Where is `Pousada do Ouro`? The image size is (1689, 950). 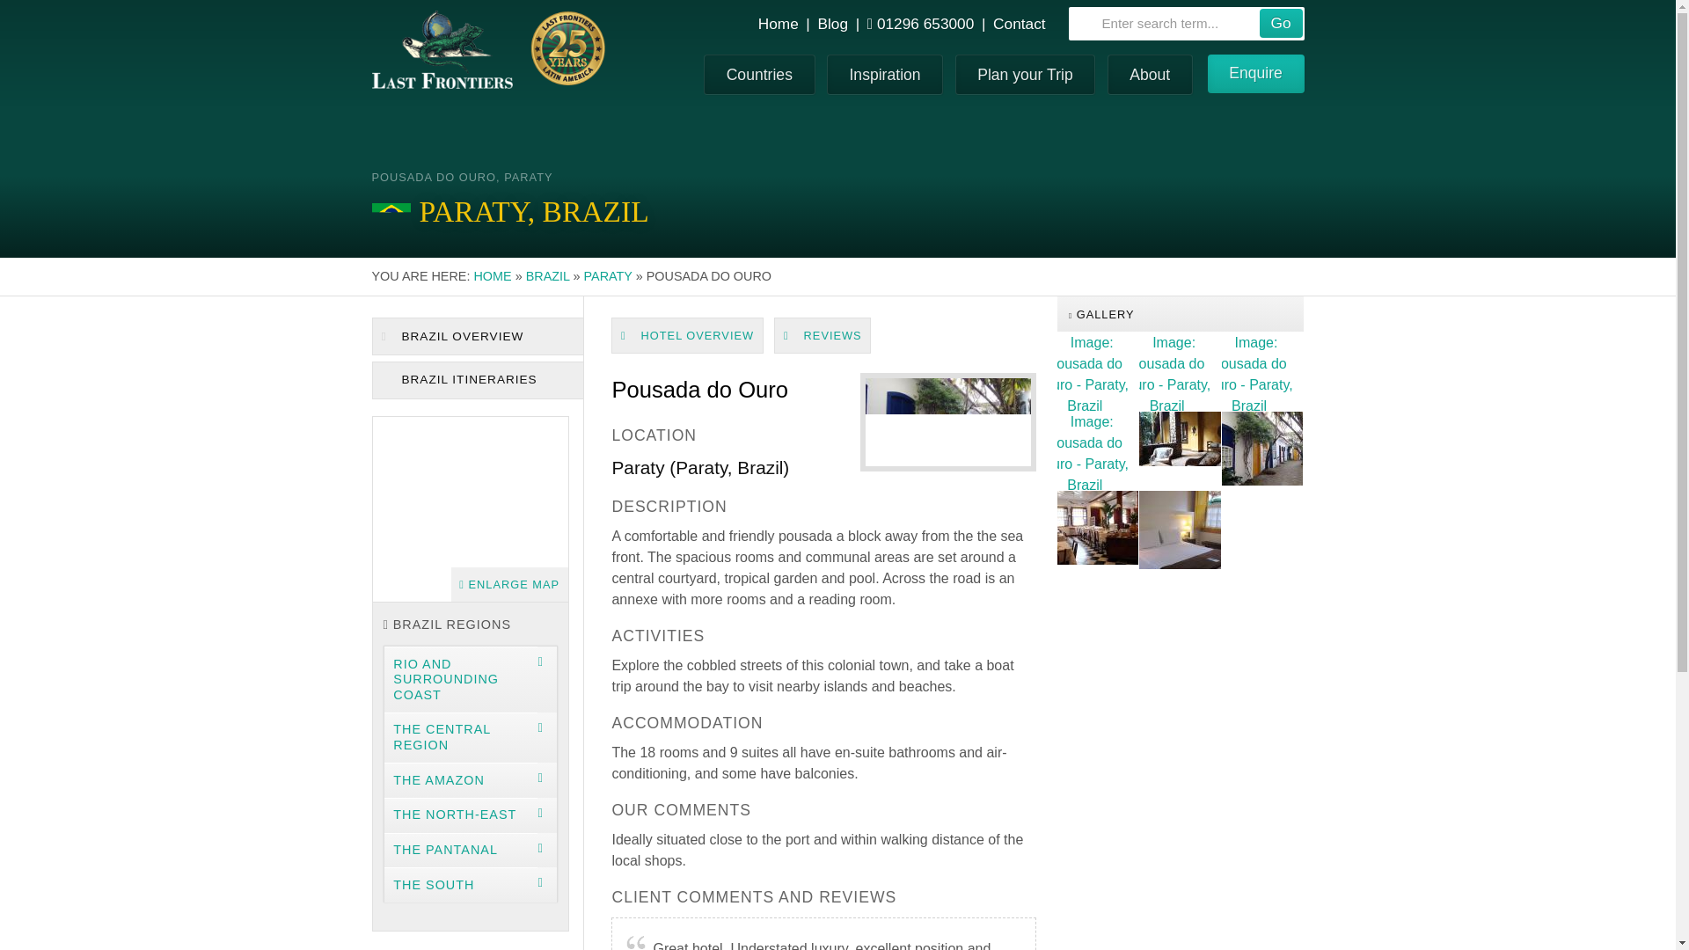 Pousada do Ouro is located at coordinates (1262, 371).